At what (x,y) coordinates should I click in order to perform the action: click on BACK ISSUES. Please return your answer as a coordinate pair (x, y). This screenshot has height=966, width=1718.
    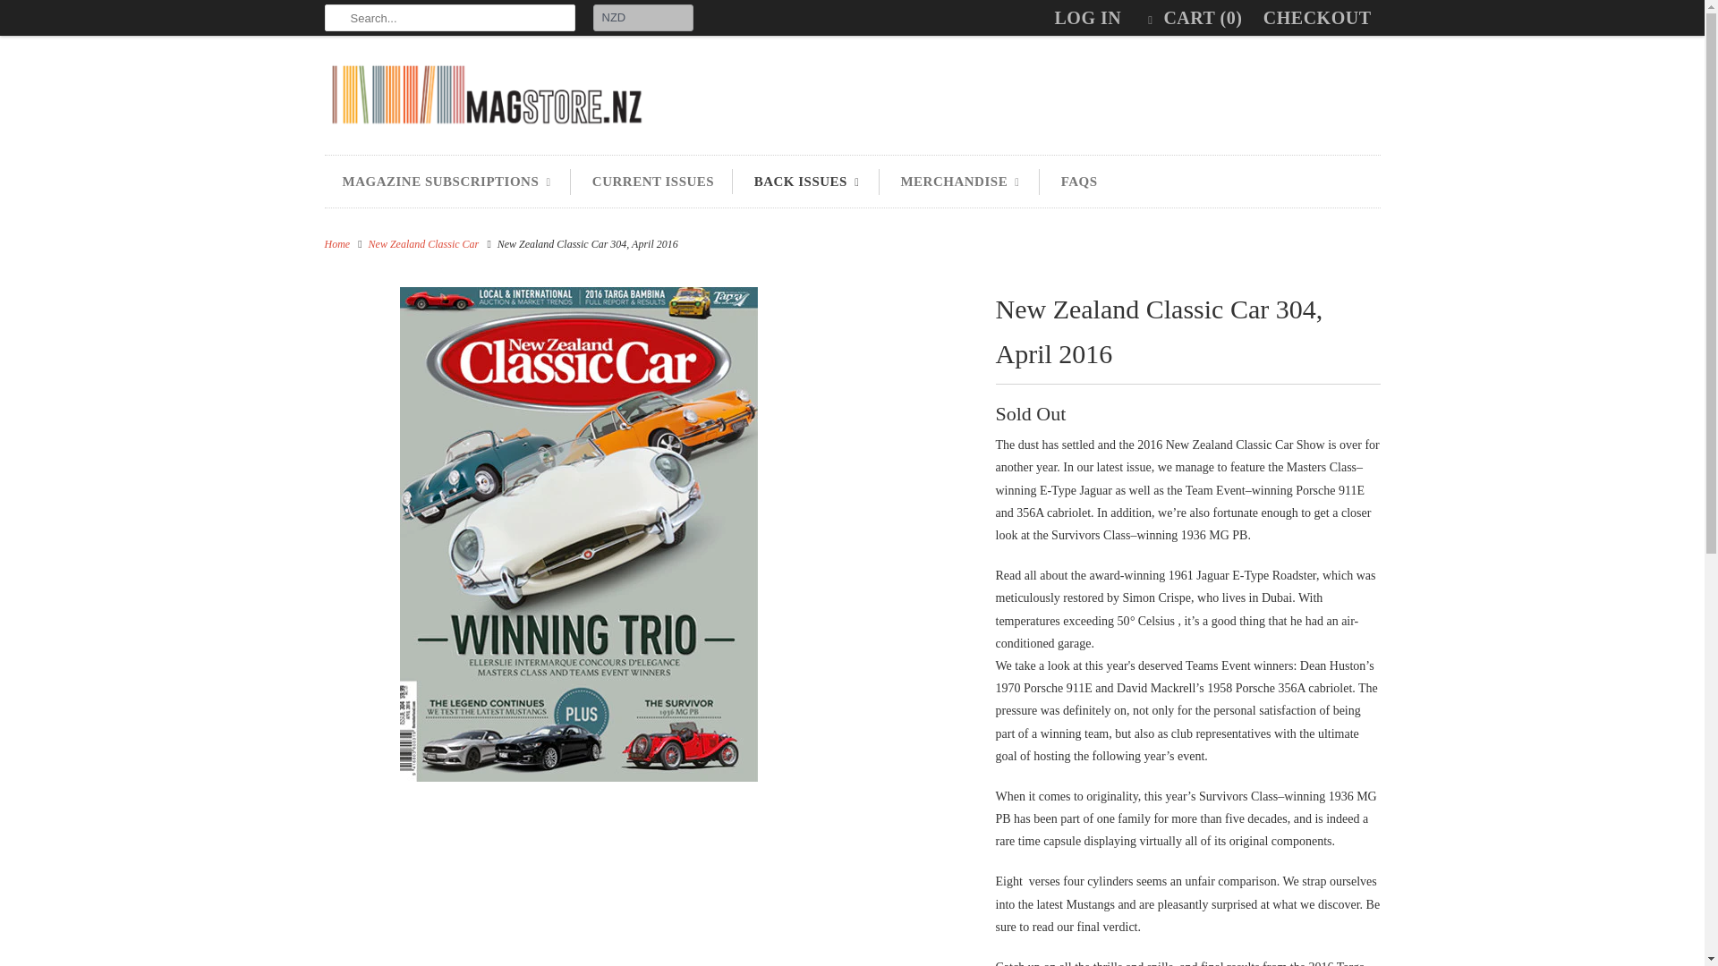
    Looking at the image, I should click on (807, 182).